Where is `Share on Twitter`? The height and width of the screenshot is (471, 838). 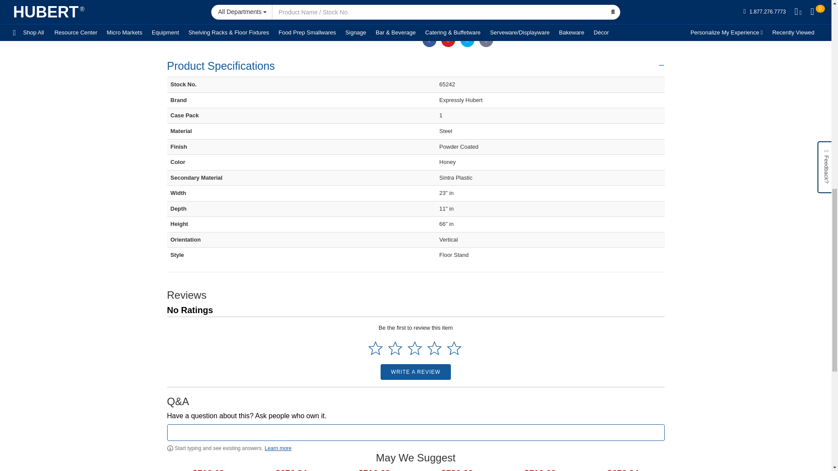
Share on Twitter is located at coordinates (467, 40).